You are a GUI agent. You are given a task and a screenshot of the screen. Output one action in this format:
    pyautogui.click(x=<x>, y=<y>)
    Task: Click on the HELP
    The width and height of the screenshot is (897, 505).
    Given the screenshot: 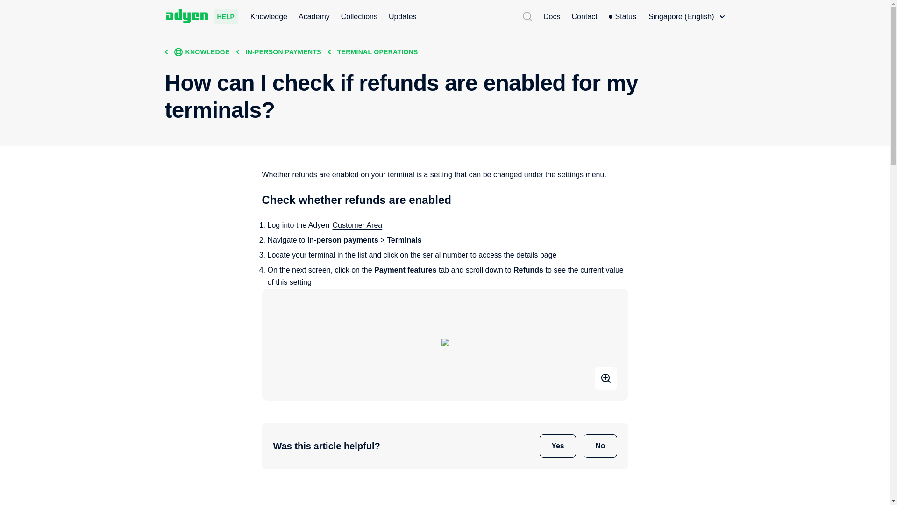 What is the action you would take?
    pyautogui.click(x=201, y=17)
    